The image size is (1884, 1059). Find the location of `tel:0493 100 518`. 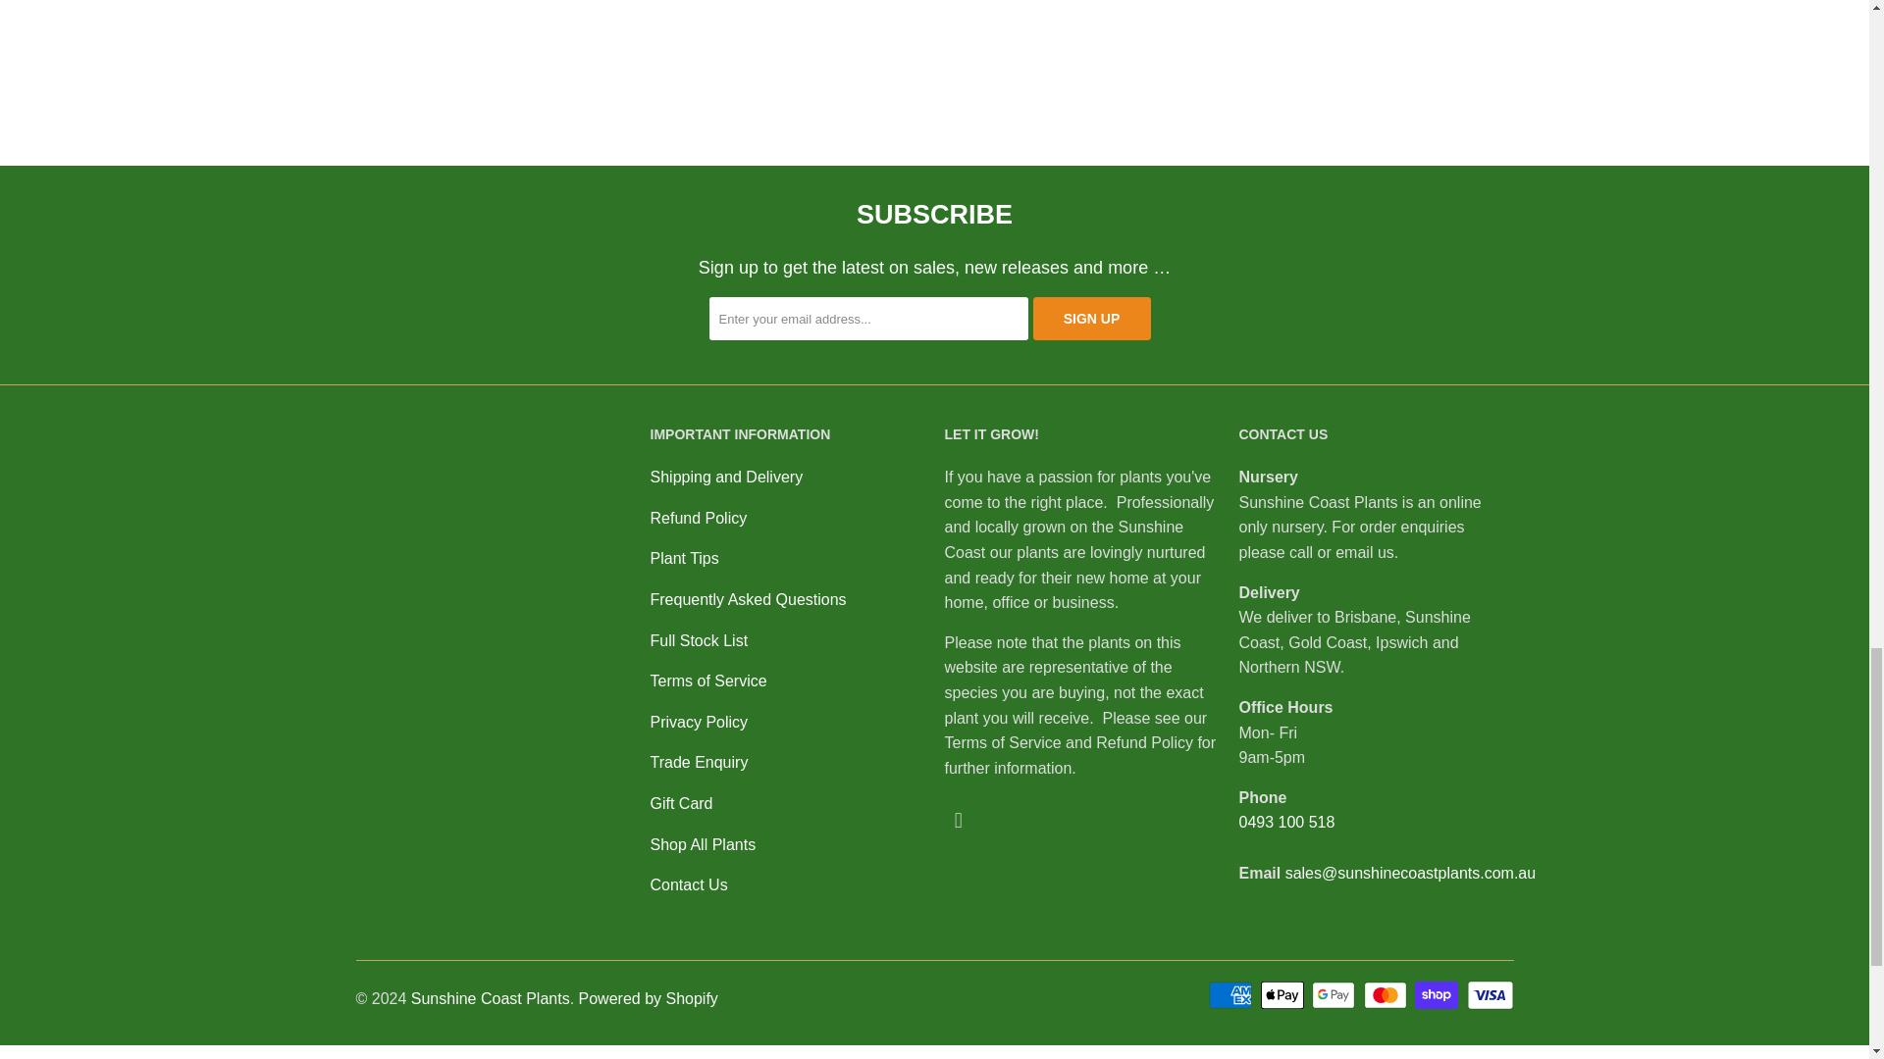

tel:0493 100 518 is located at coordinates (1285, 822).